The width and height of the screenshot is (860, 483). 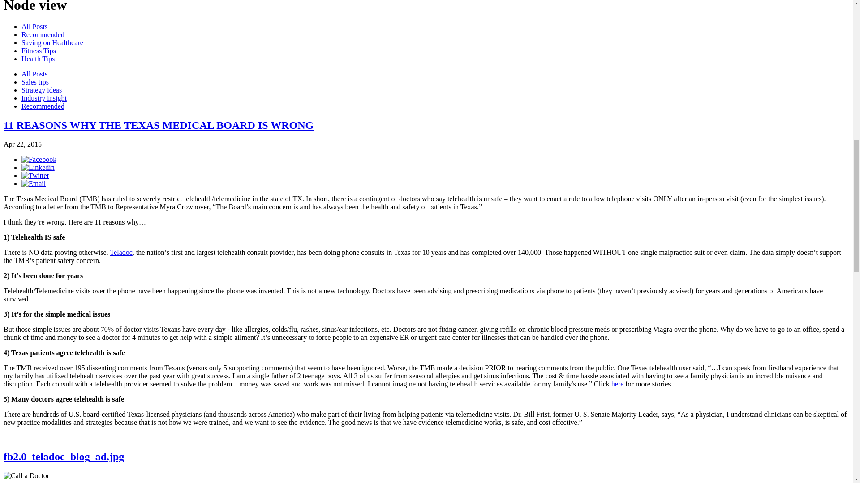 I want to click on All Posts, so click(x=34, y=73).